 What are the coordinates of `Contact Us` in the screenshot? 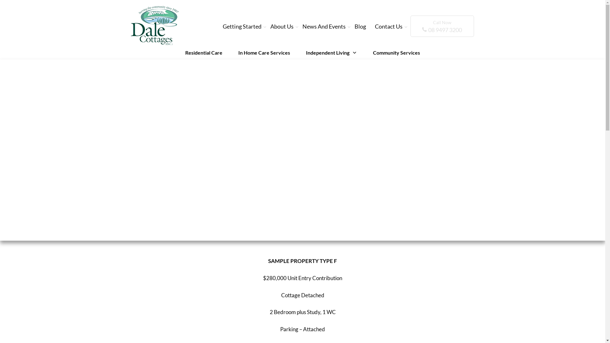 It's located at (389, 26).